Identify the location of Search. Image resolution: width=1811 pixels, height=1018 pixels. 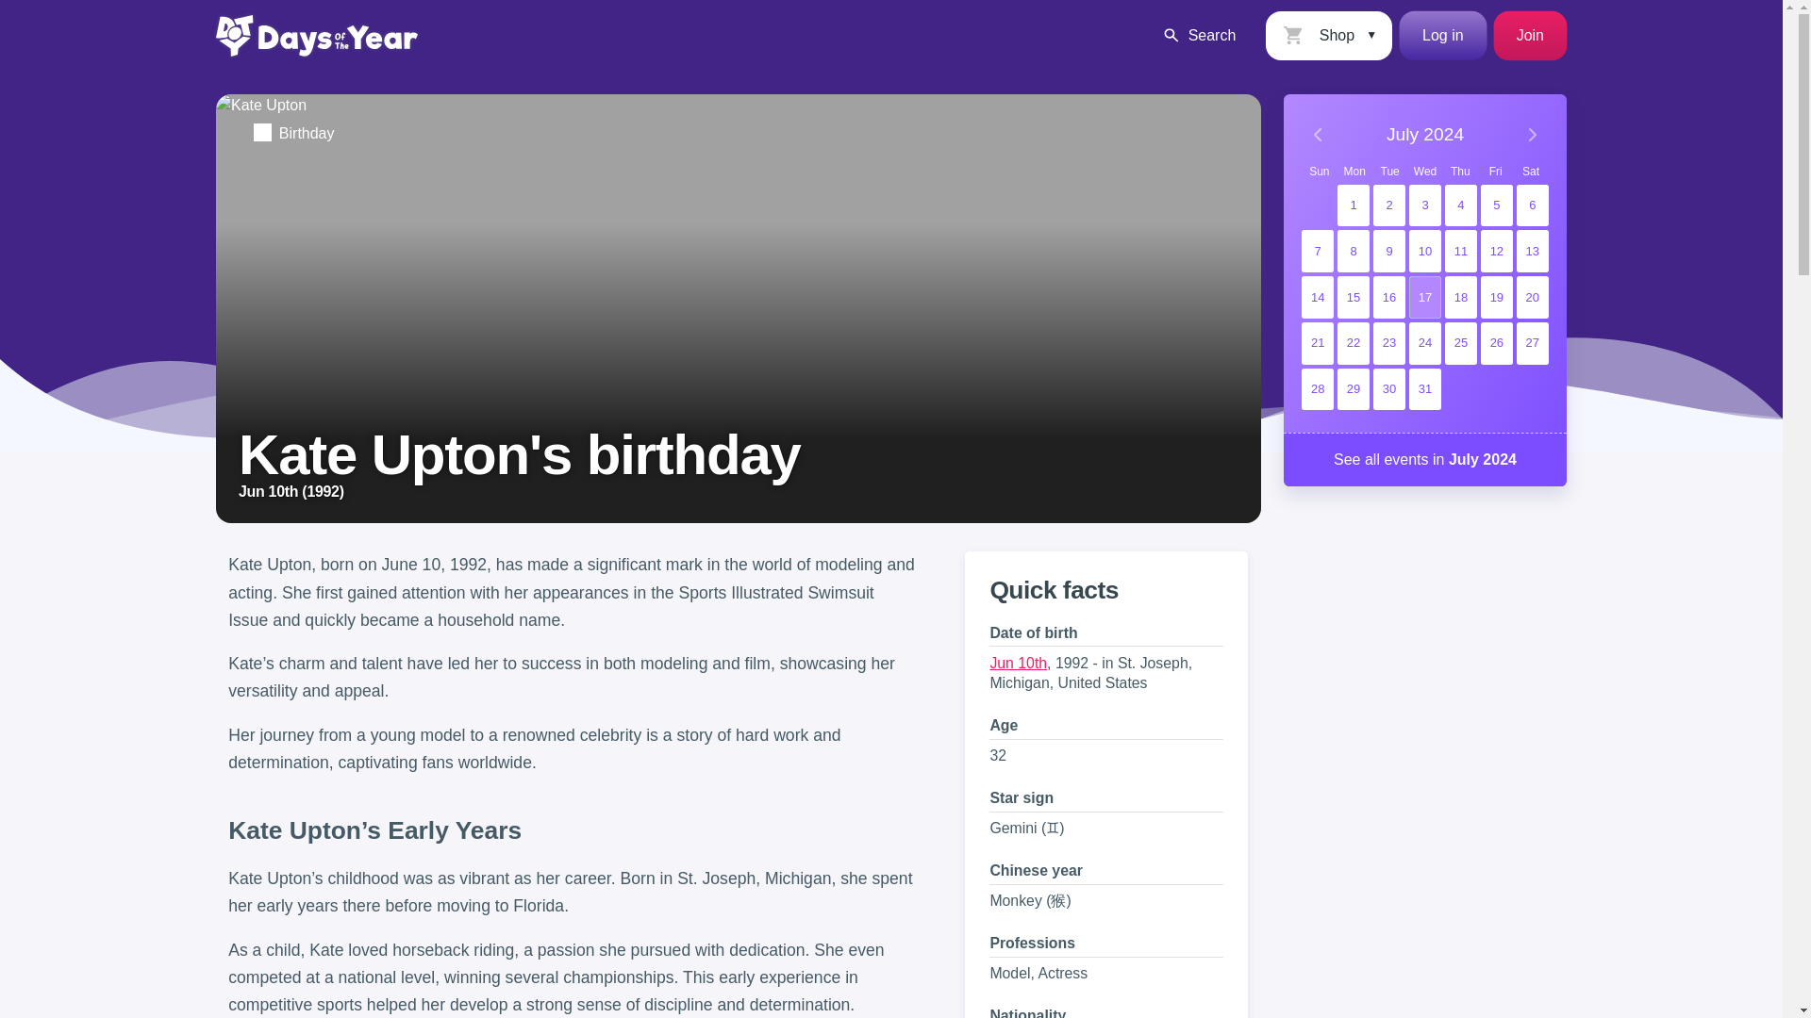
(1198, 35).